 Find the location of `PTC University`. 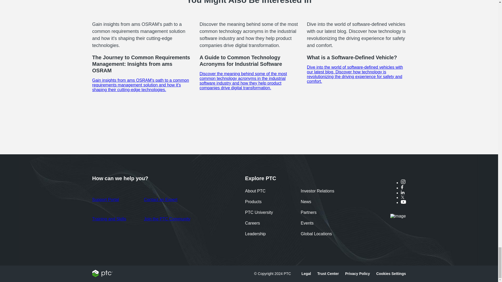

PTC University is located at coordinates (259, 213).